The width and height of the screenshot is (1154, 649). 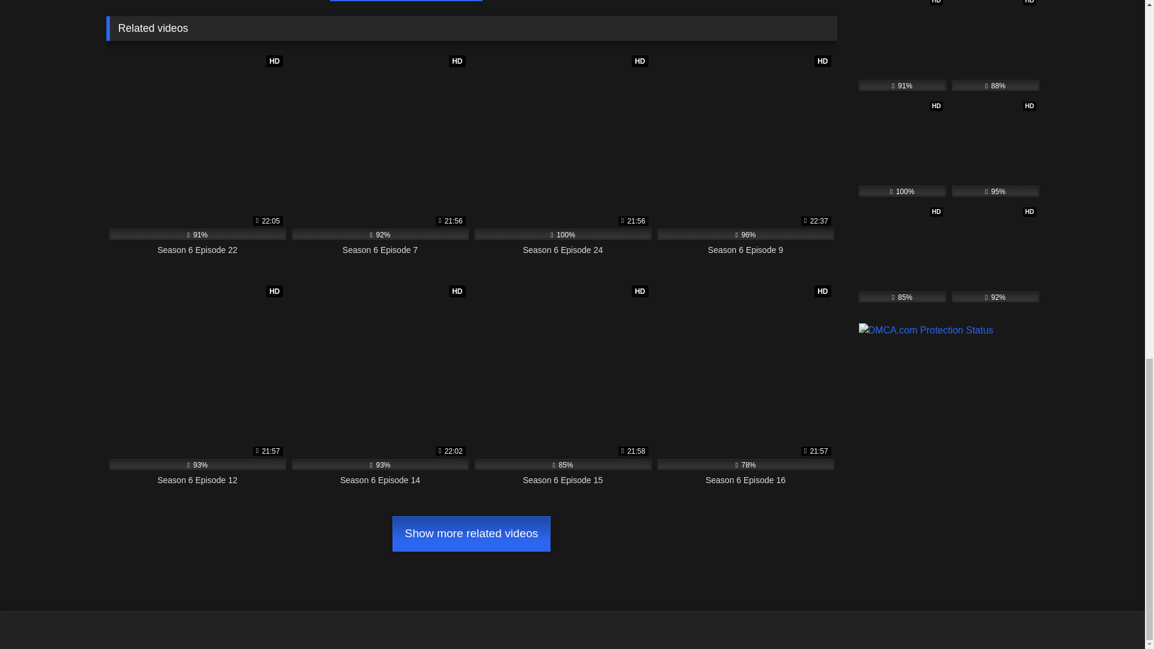 I want to click on Season 3 Episode 4, so click(x=902, y=148).